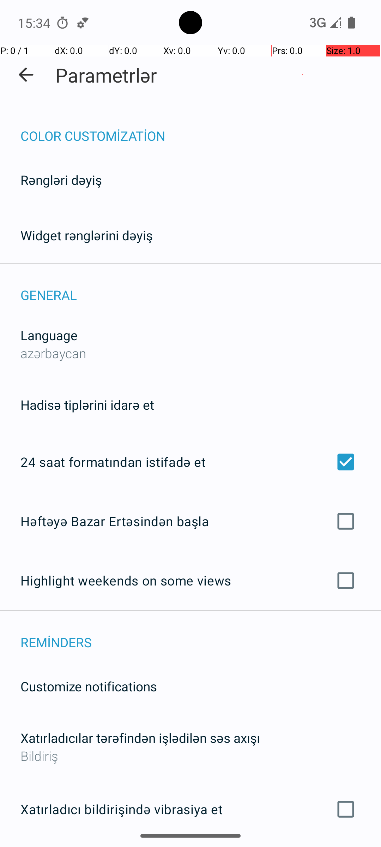  Describe the element at coordinates (201, 635) in the screenshot. I see `REMİNDERS` at that location.